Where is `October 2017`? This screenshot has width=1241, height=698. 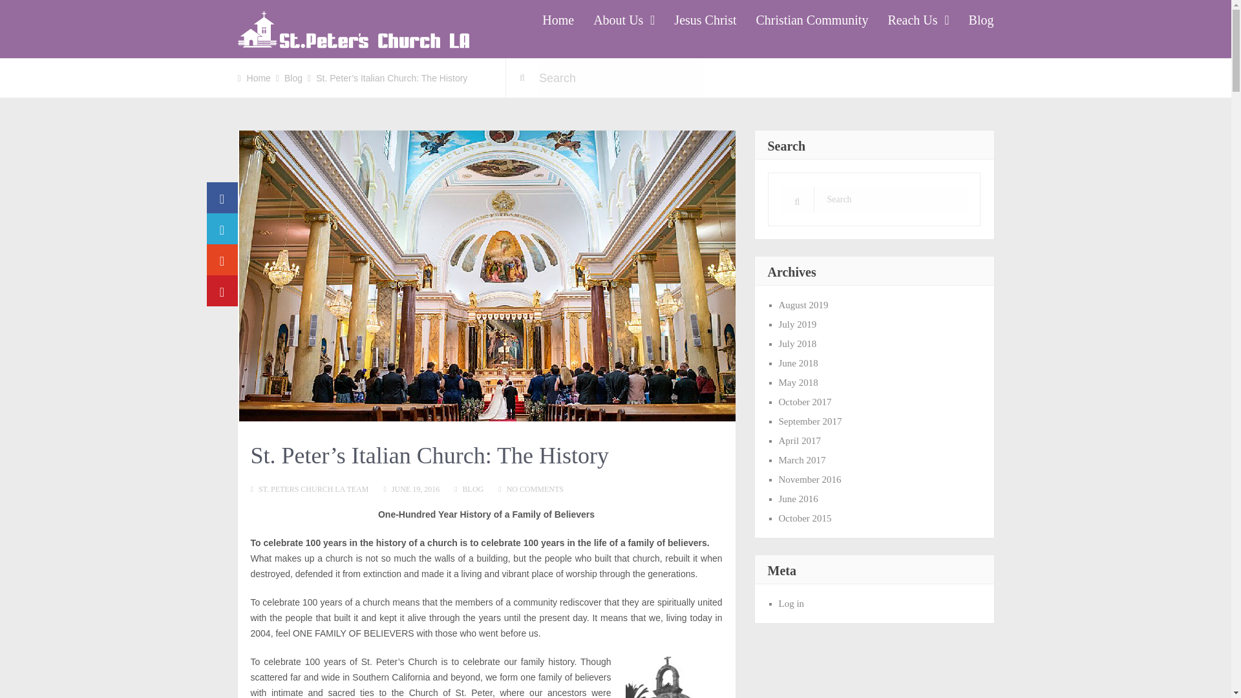
October 2017 is located at coordinates (804, 402).